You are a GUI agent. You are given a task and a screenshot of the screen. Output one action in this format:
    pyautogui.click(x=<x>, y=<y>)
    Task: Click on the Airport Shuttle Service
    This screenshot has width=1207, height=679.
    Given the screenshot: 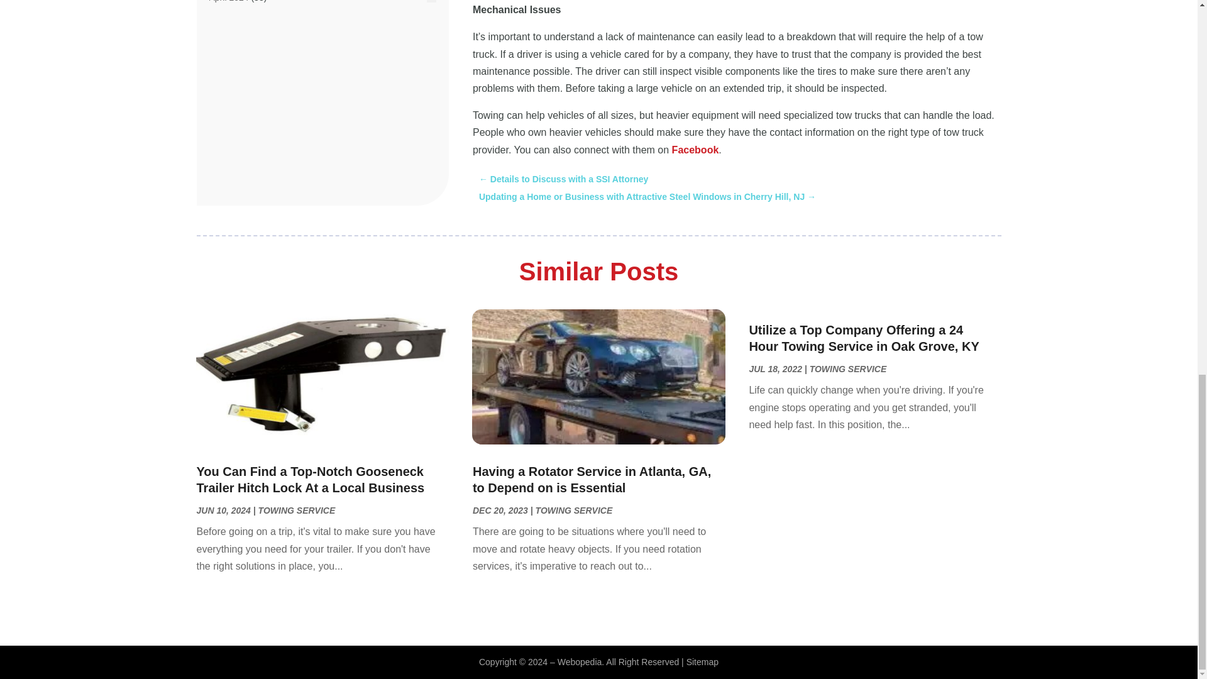 What is the action you would take?
    pyautogui.click(x=252, y=86)
    